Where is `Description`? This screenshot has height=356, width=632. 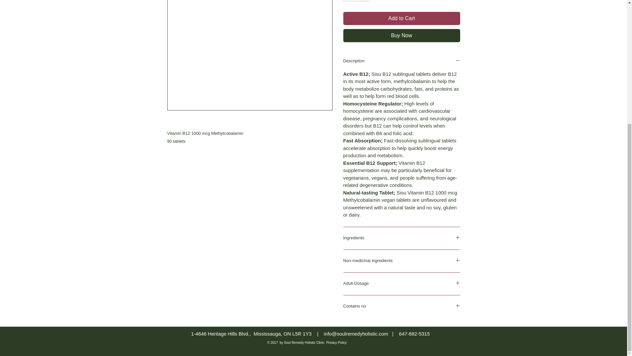 Description is located at coordinates (402, 61).